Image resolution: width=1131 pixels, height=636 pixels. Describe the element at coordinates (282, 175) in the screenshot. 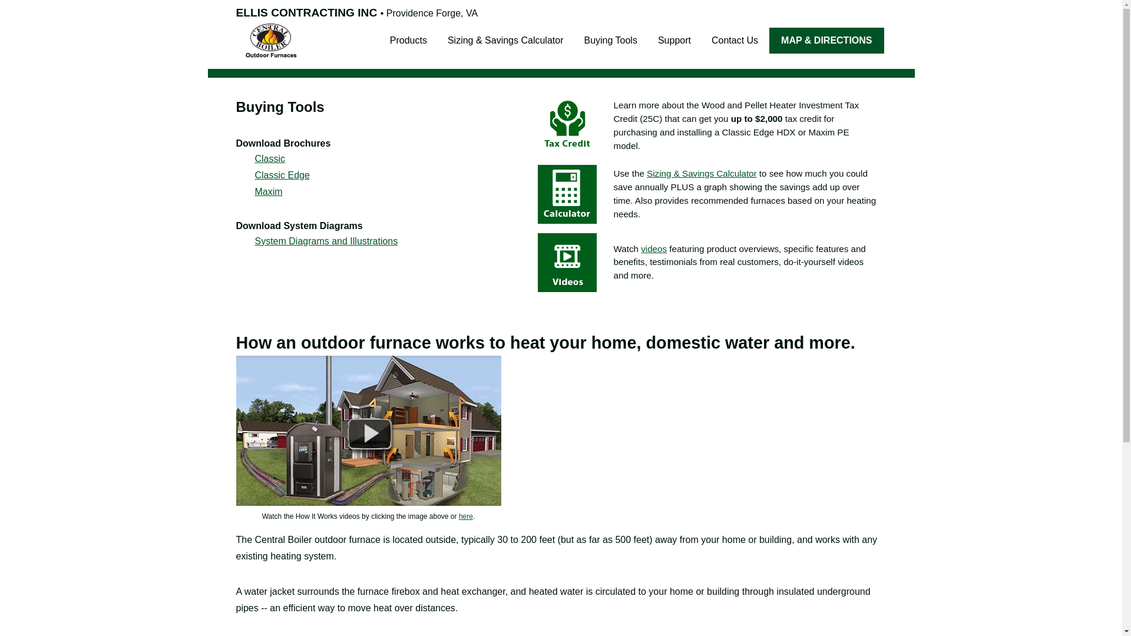

I see `Classic Edge` at that location.